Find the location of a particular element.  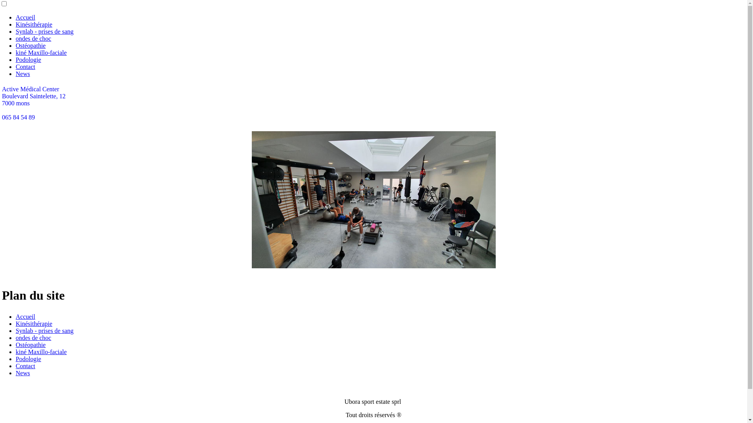

News is located at coordinates (23, 74).